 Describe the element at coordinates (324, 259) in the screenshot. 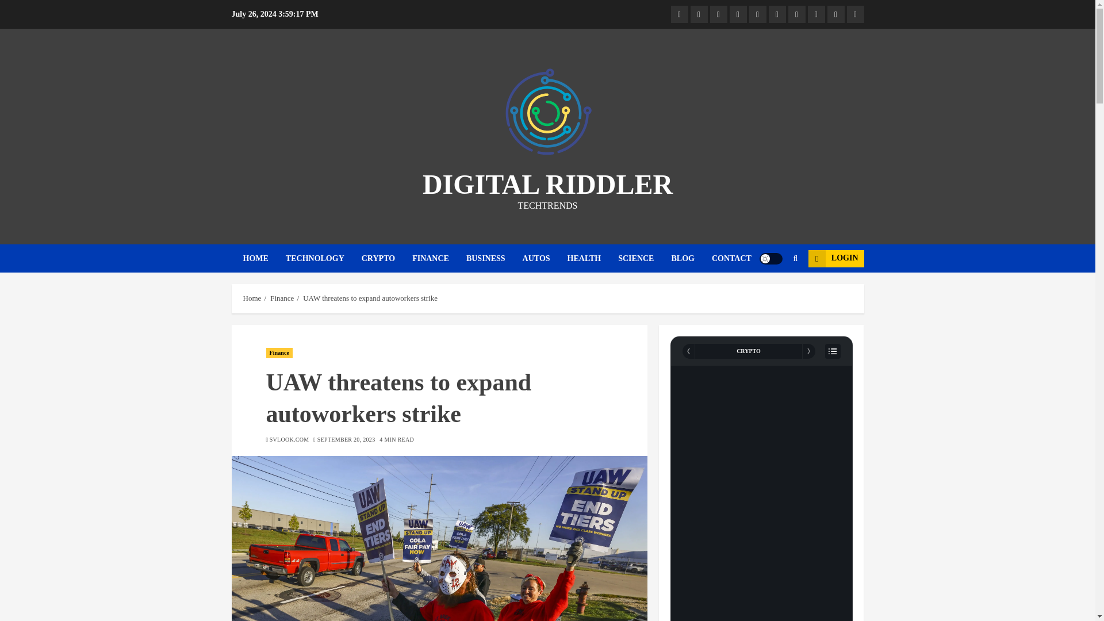

I see `TECHNOLOGY` at that location.